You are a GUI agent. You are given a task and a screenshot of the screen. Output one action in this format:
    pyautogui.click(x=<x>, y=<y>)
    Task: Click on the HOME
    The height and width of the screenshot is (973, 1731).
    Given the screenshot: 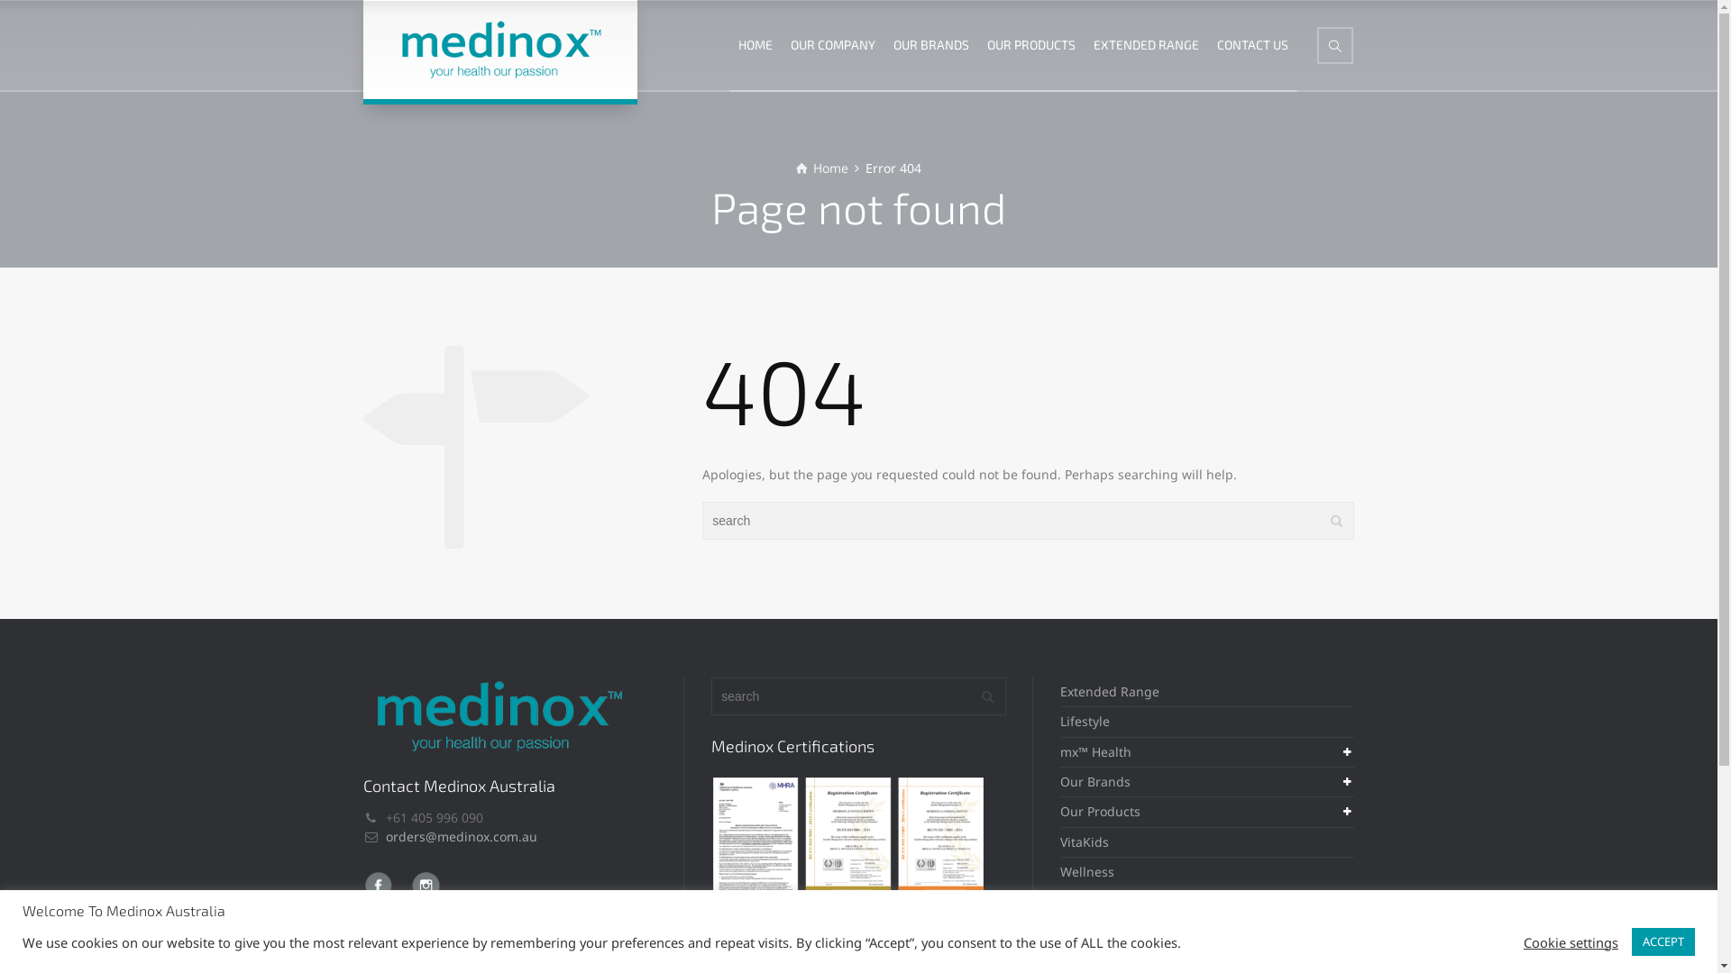 What is the action you would take?
    pyautogui.click(x=756, y=45)
    